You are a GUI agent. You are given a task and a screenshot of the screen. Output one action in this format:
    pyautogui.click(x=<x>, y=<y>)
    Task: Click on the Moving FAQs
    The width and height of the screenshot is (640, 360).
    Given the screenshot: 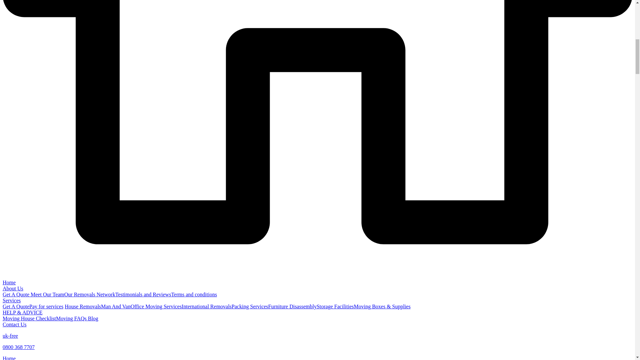 What is the action you would take?
    pyautogui.click(x=72, y=319)
    